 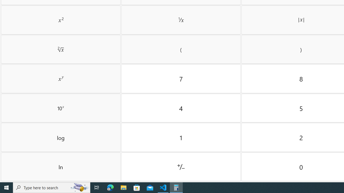 What do you see at coordinates (61, 20) in the screenshot?
I see `Square` at bounding box center [61, 20].